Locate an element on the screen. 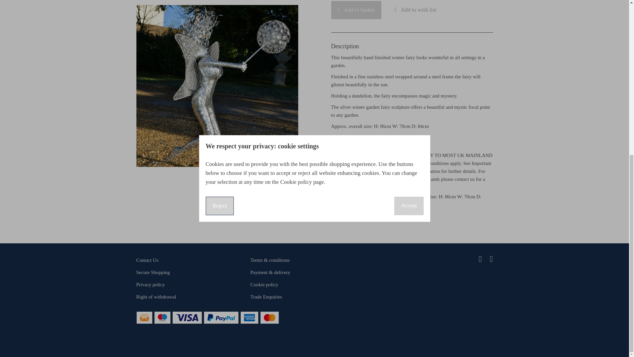 This screenshot has height=357, width=634. American Express is located at coordinates (249, 318).